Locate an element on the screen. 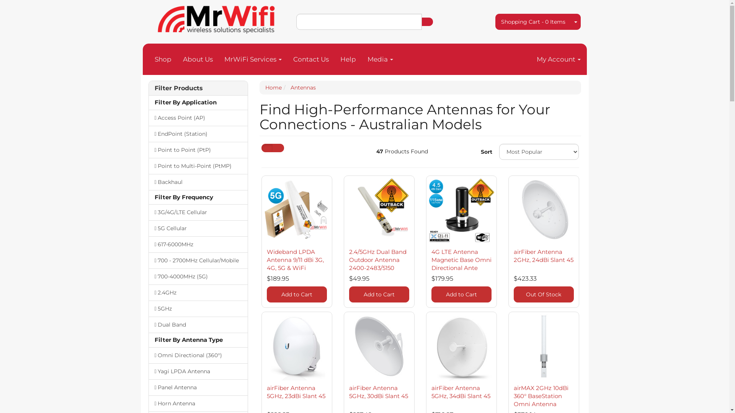  Backhaul is located at coordinates (198, 182).